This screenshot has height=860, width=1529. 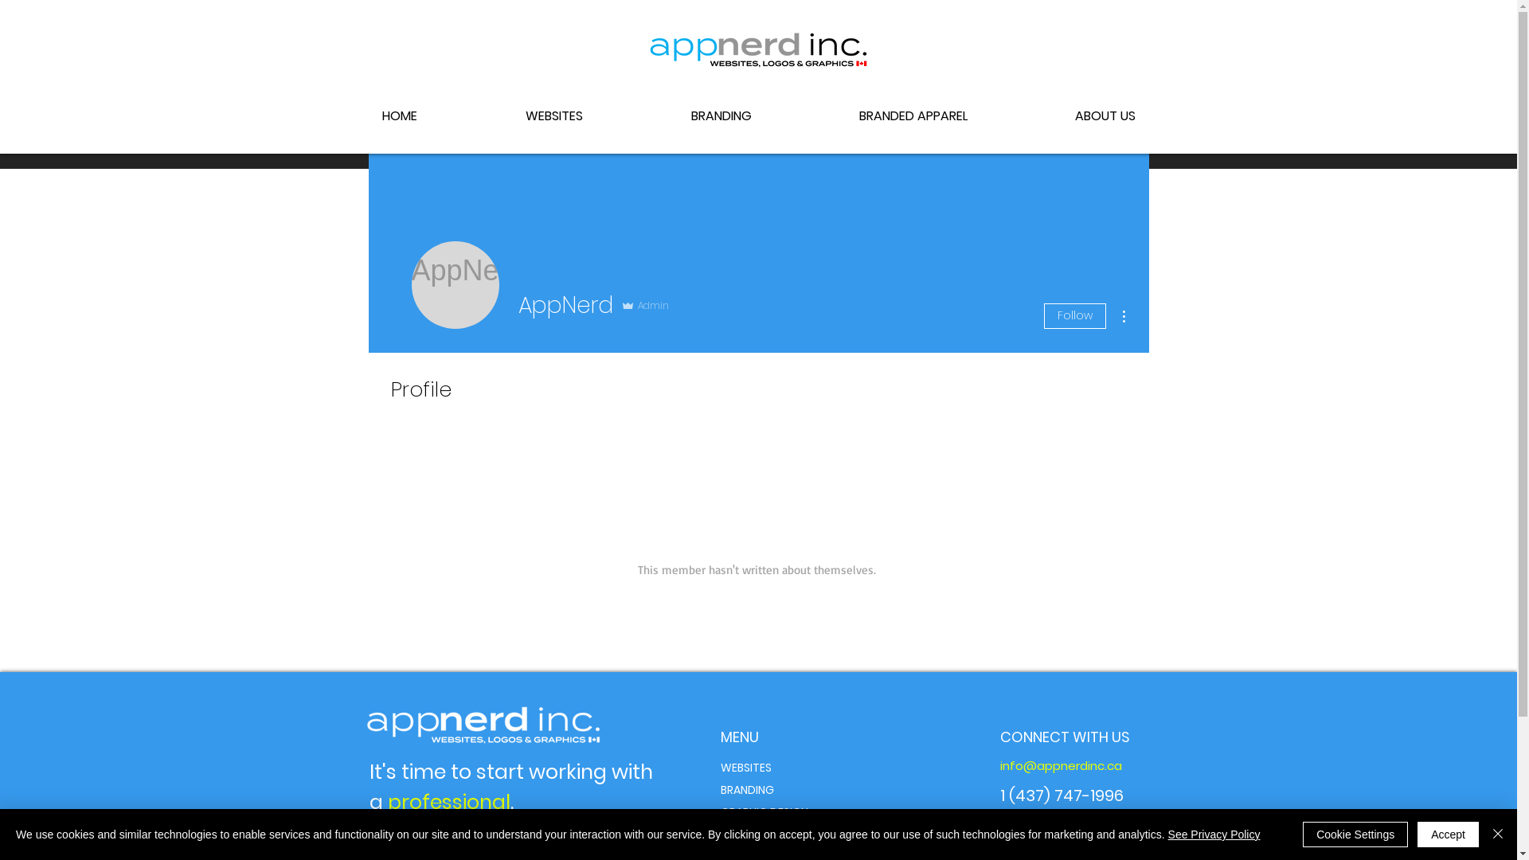 I want to click on WEBSITES, so click(x=745, y=768).